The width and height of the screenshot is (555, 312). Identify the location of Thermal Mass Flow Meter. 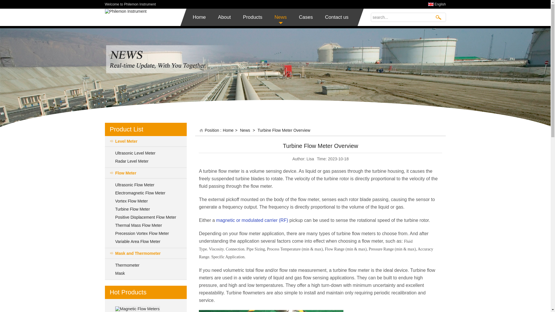
(138, 225).